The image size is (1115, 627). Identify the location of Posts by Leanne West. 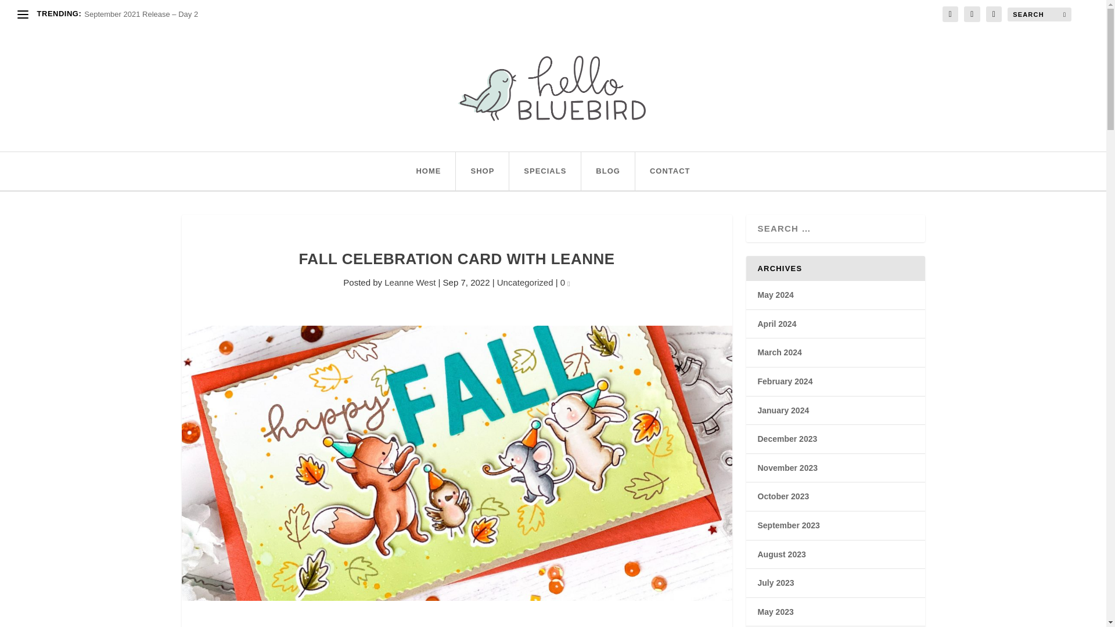
(410, 282).